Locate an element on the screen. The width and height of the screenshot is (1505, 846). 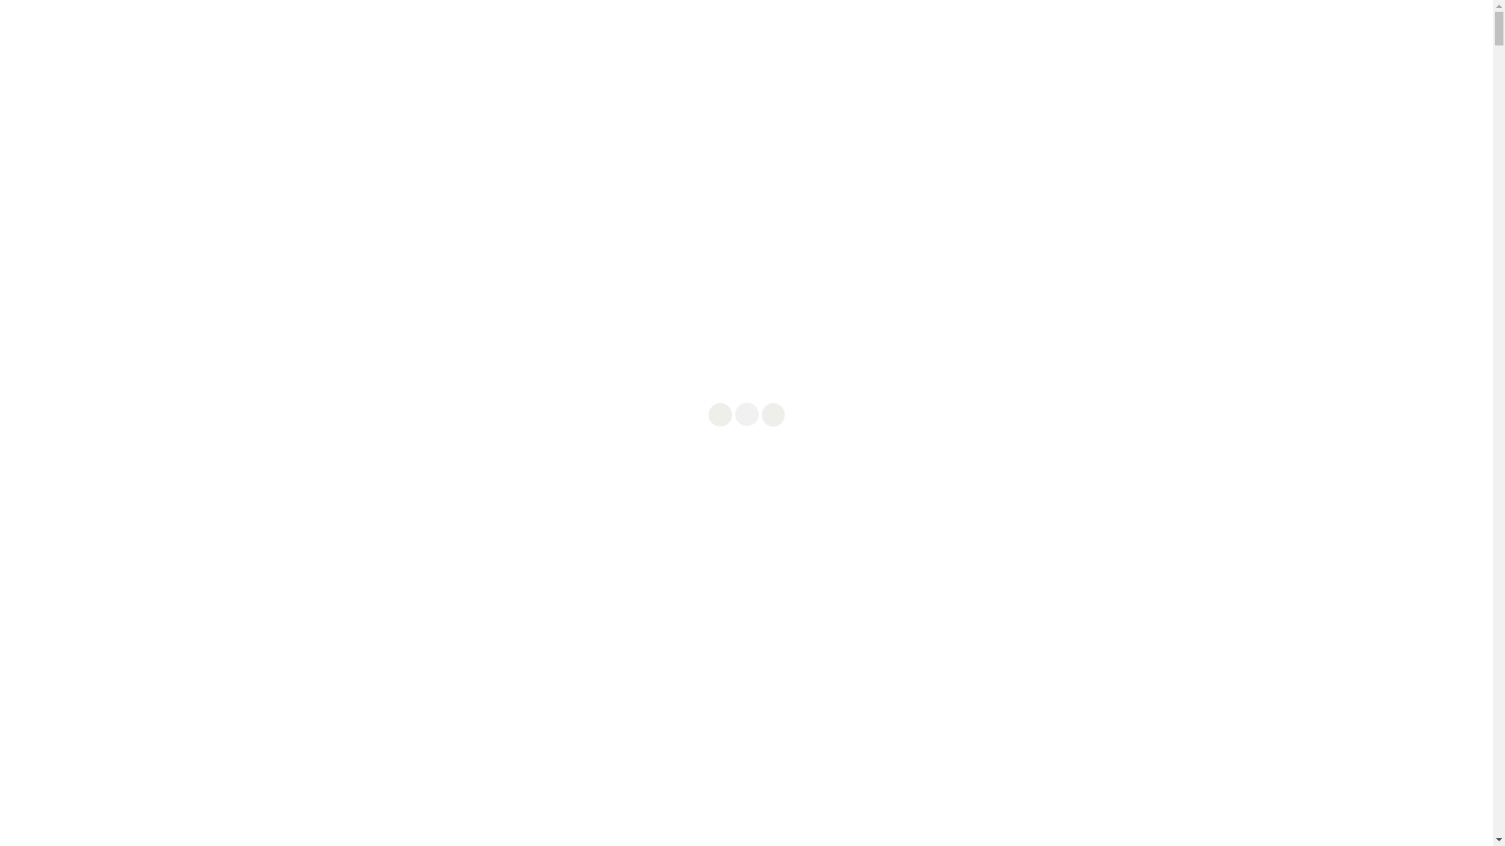
OVER ONS is located at coordinates (1086, 59).